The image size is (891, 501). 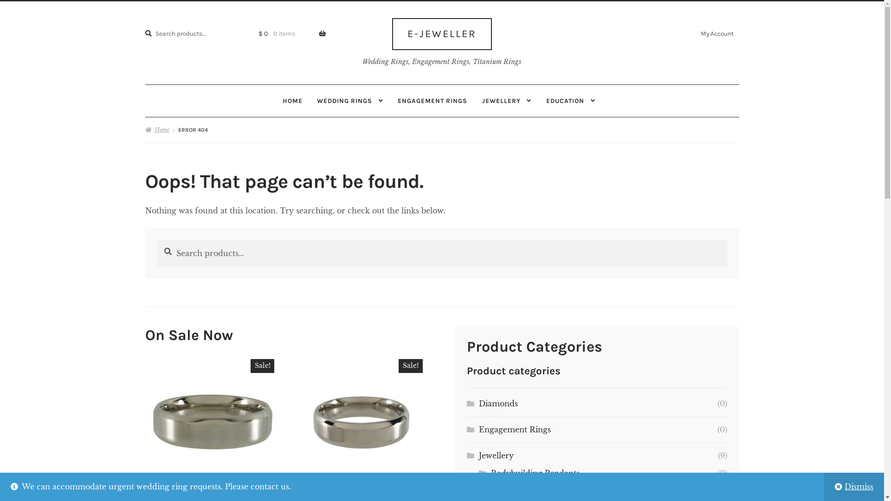 What do you see at coordinates (287, 33) in the screenshot?
I see `$ 0 0 items` at bounding box center [287, 33].